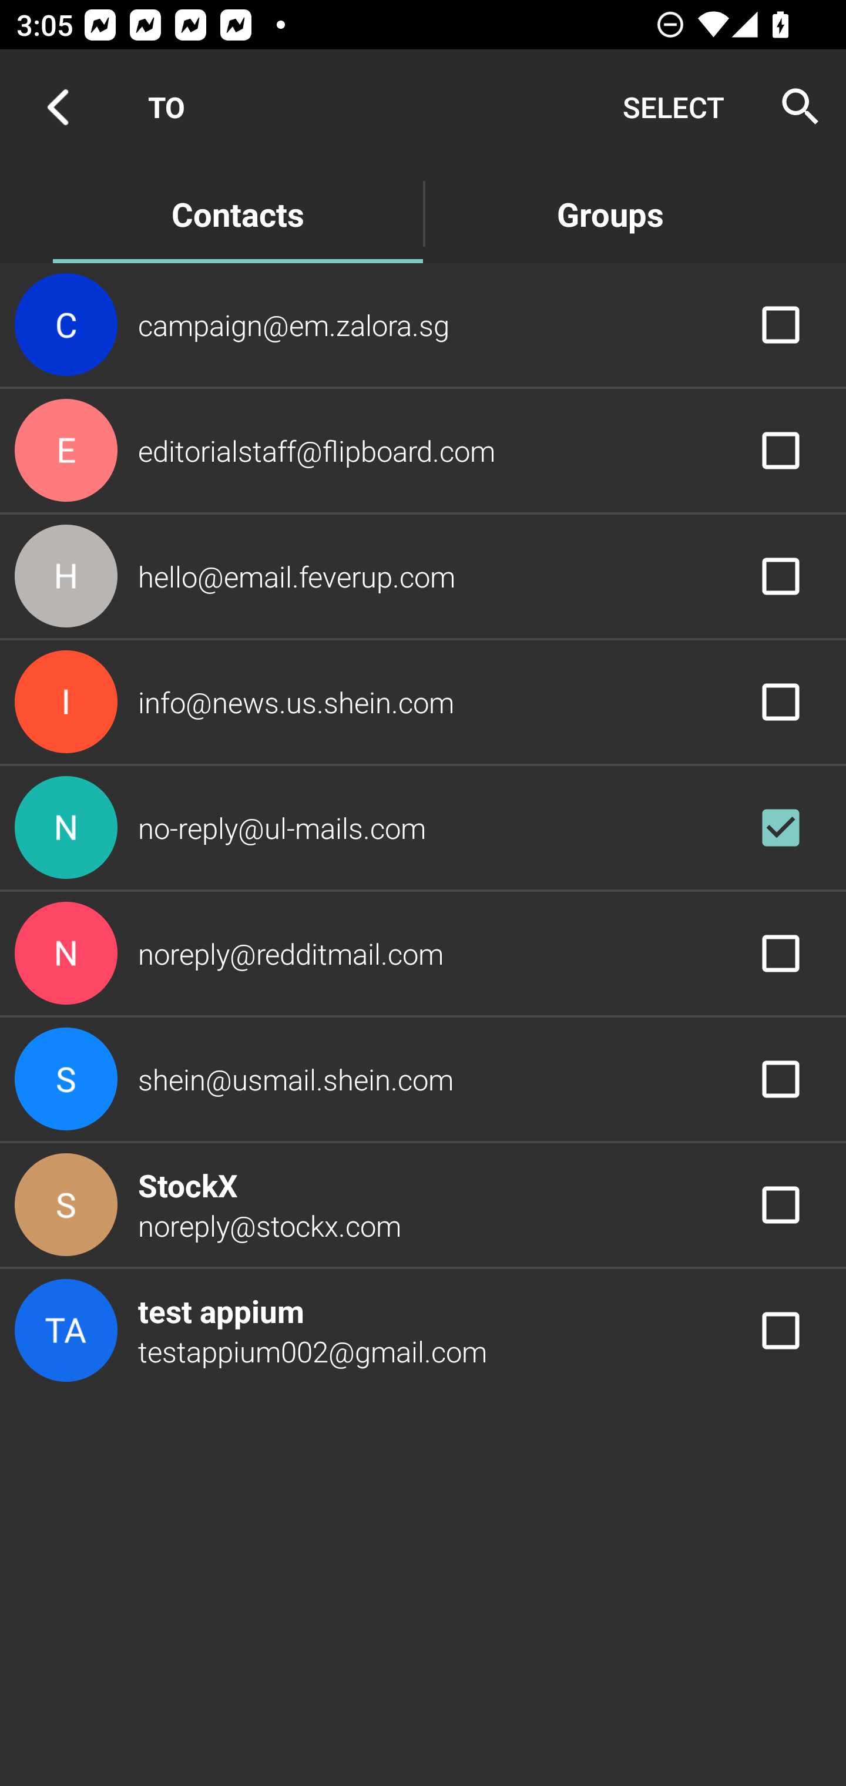 The width and height of the screenshot is (846, 1786). I want to click on Search, so click(793, 107).